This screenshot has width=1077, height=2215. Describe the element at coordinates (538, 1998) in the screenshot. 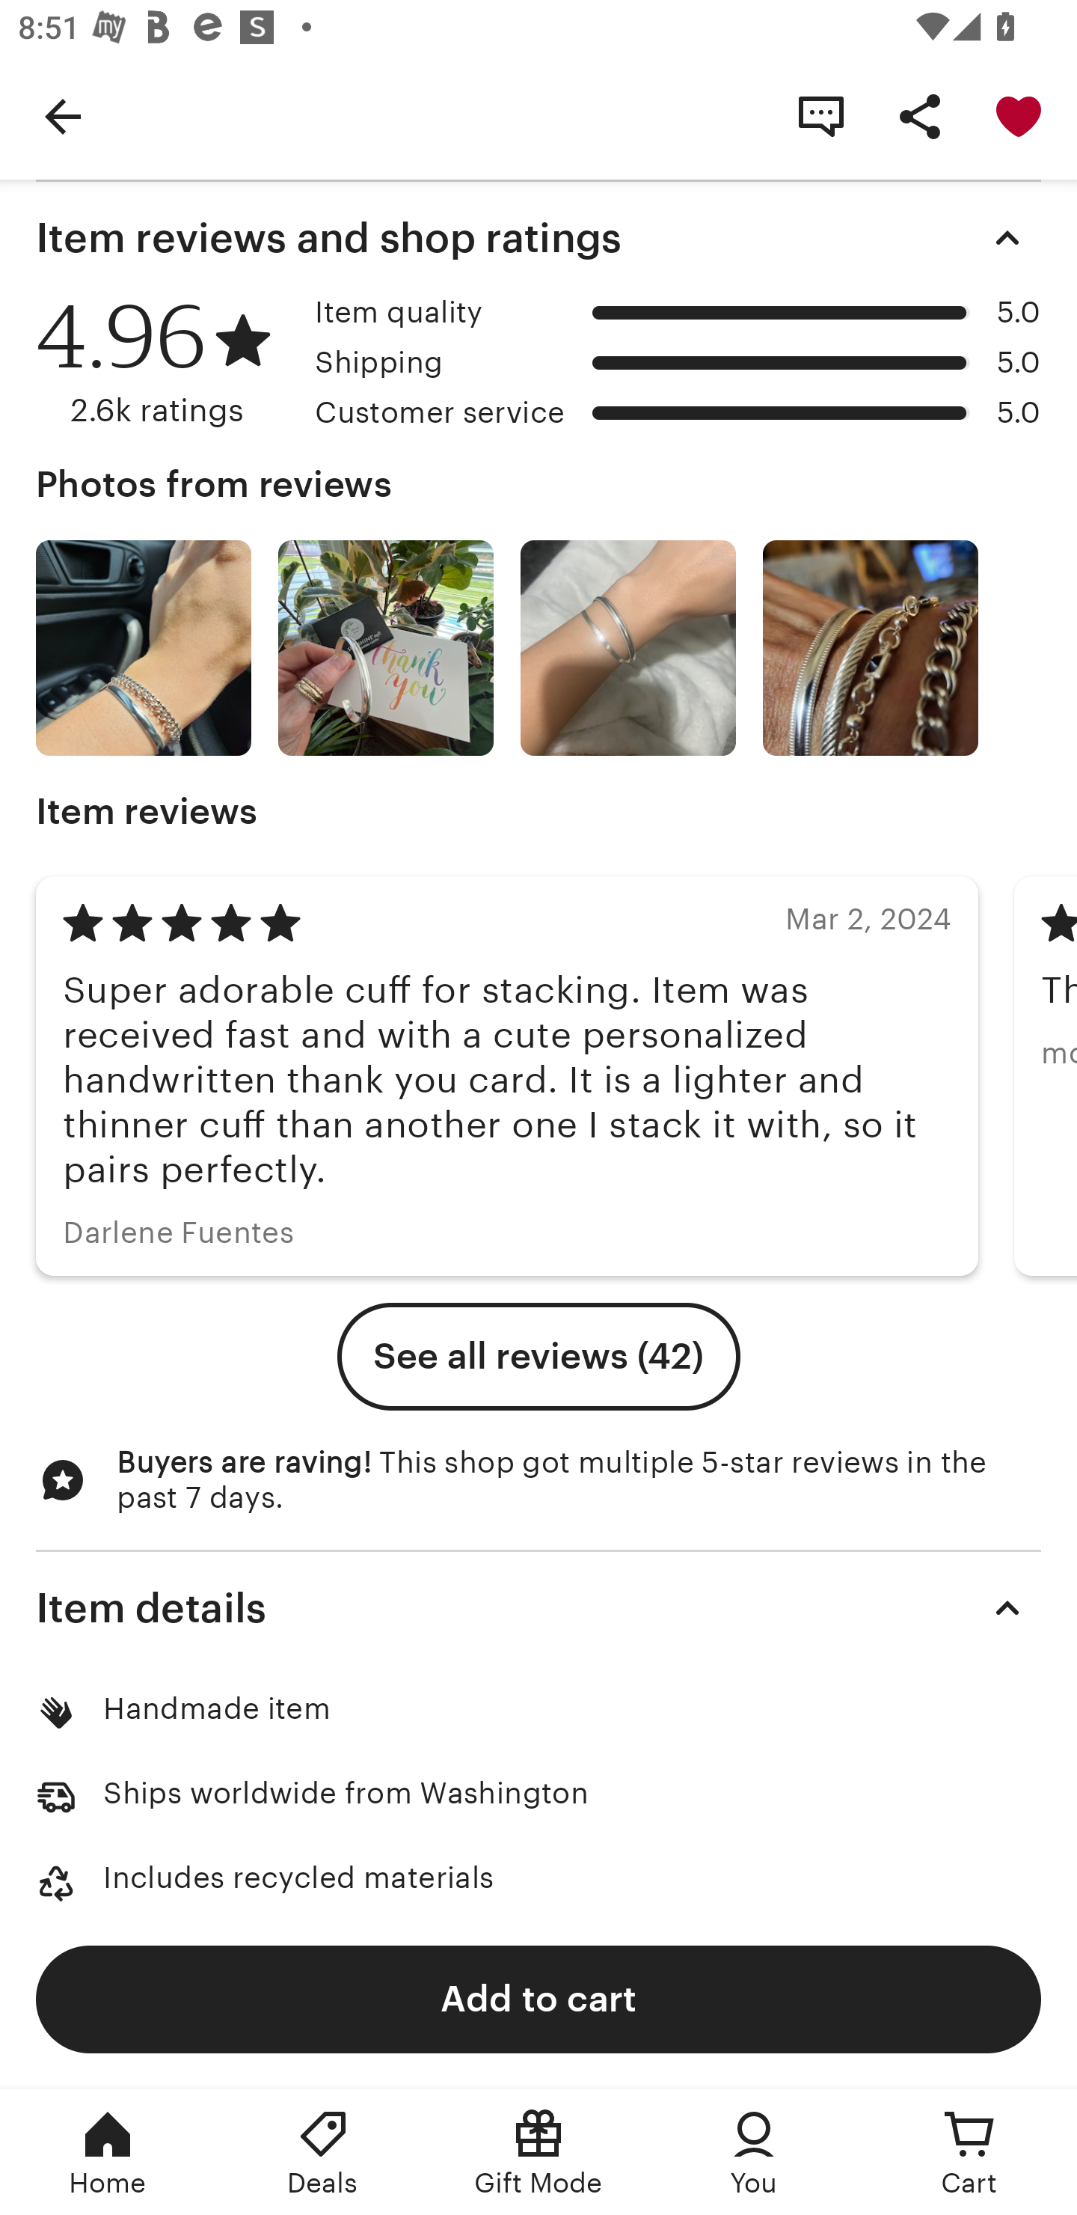

I see `Add to cart` at that location.